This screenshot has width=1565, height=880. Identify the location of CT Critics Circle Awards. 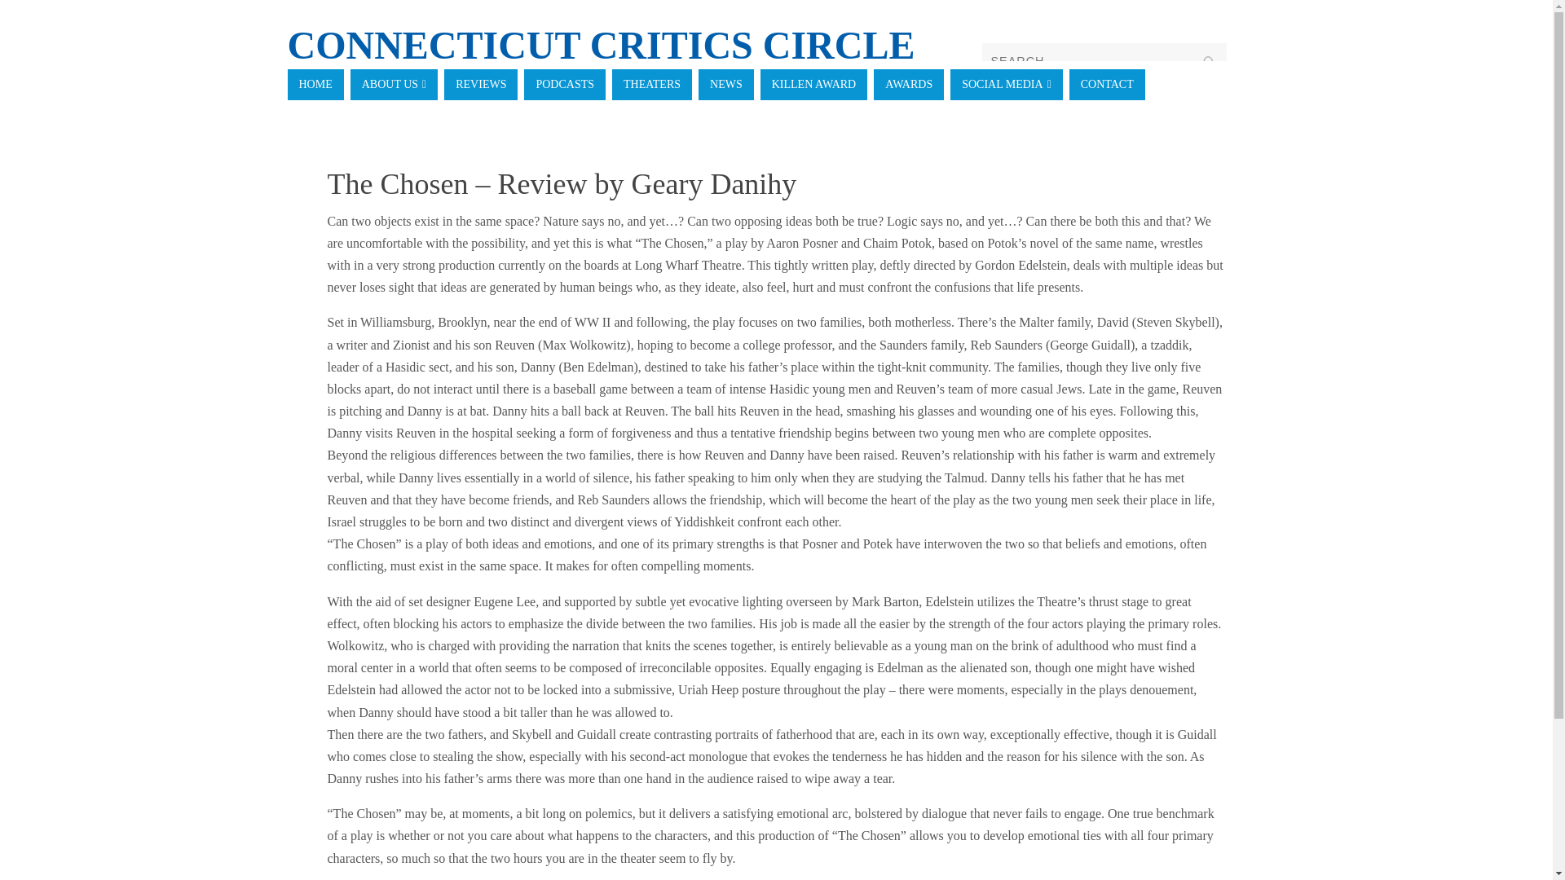
(908, 85).